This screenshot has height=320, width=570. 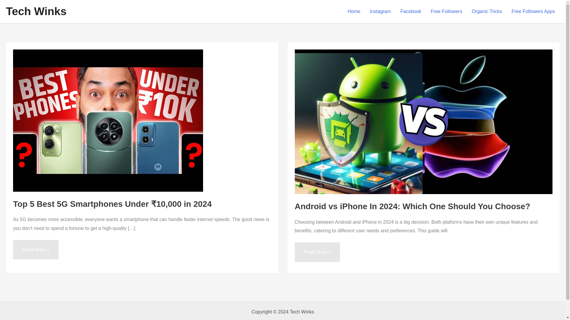 I want to click on Free Followers, so click(x=446, y=12).